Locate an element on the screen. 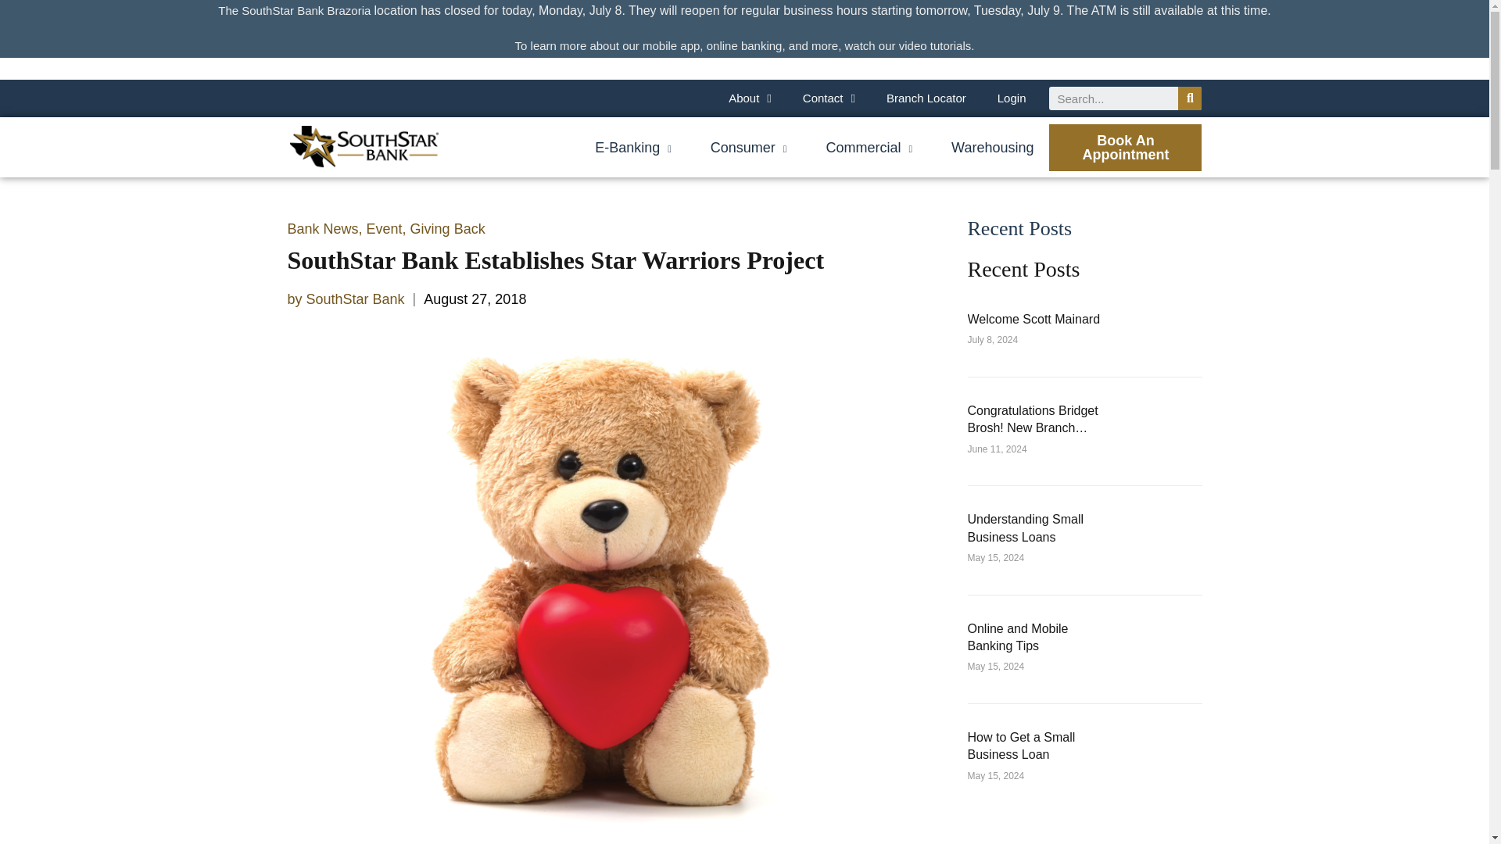 The image size is (1501, 844). Branch Locator is located at coordinates (926, 98).